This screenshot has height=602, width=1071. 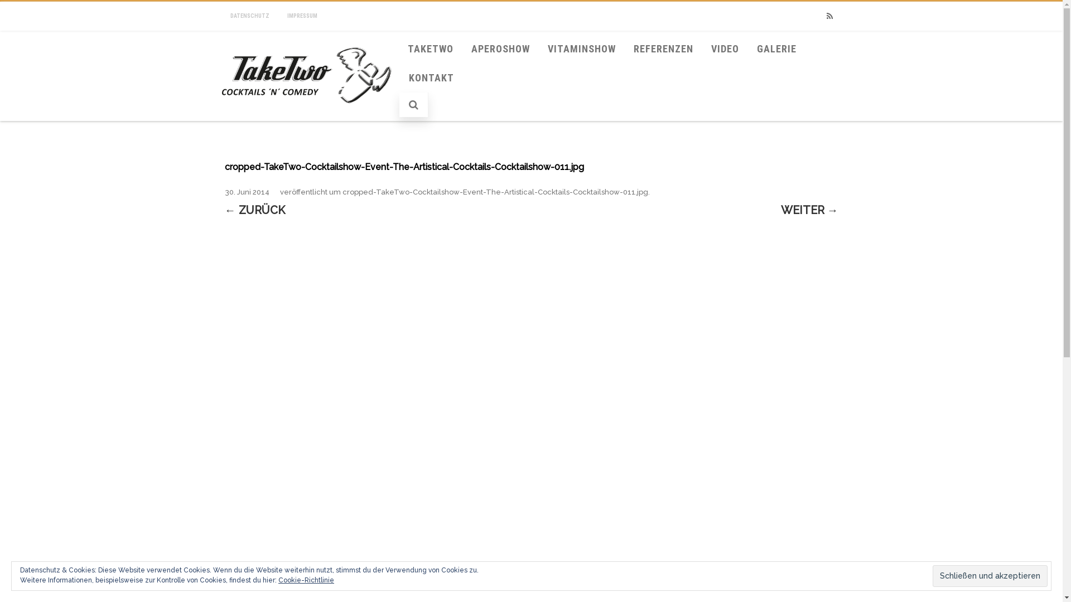 What do you see at coordinates (431, 49) in the screenshot?
I see `TAKETWO` at bounding box center [431, 49].